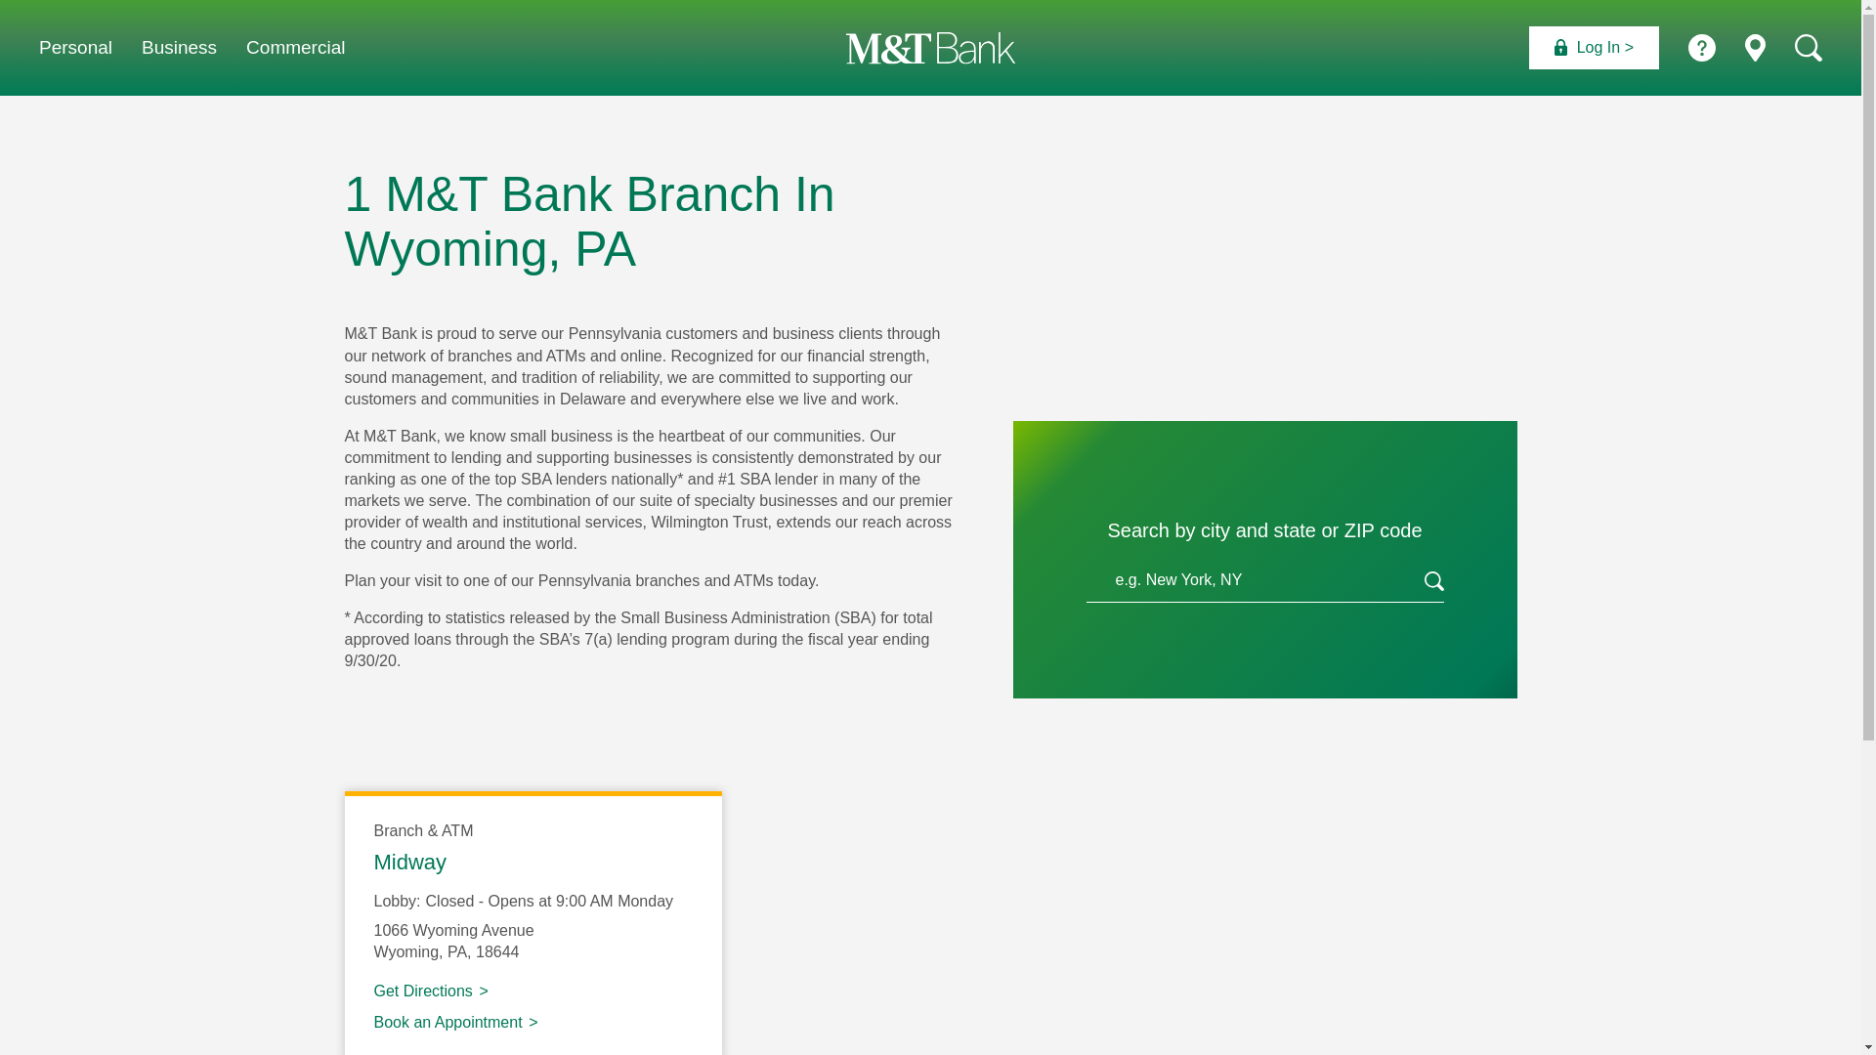 This screenshot has height=1055, width=1876. What do you see at coordinates (180, 47) in the screenshot?
I see `Business` at bounding box center [180, 47].